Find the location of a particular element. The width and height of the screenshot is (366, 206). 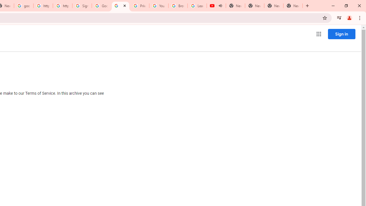

Sign in - Google Accounts is located at coordinates (82, 6).